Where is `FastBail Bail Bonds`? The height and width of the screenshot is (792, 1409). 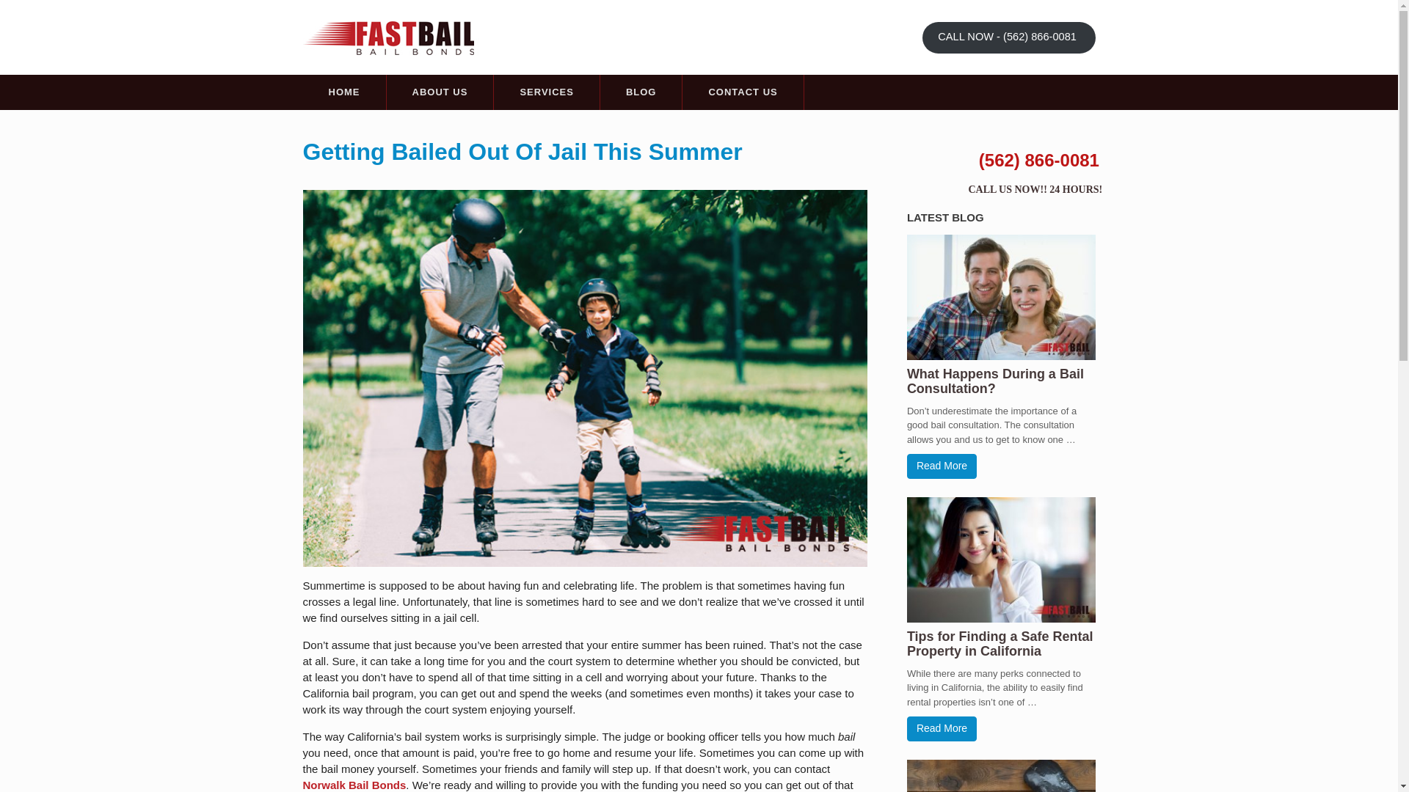 FastBail Bail Bonds is located at coordinates (394, 36).